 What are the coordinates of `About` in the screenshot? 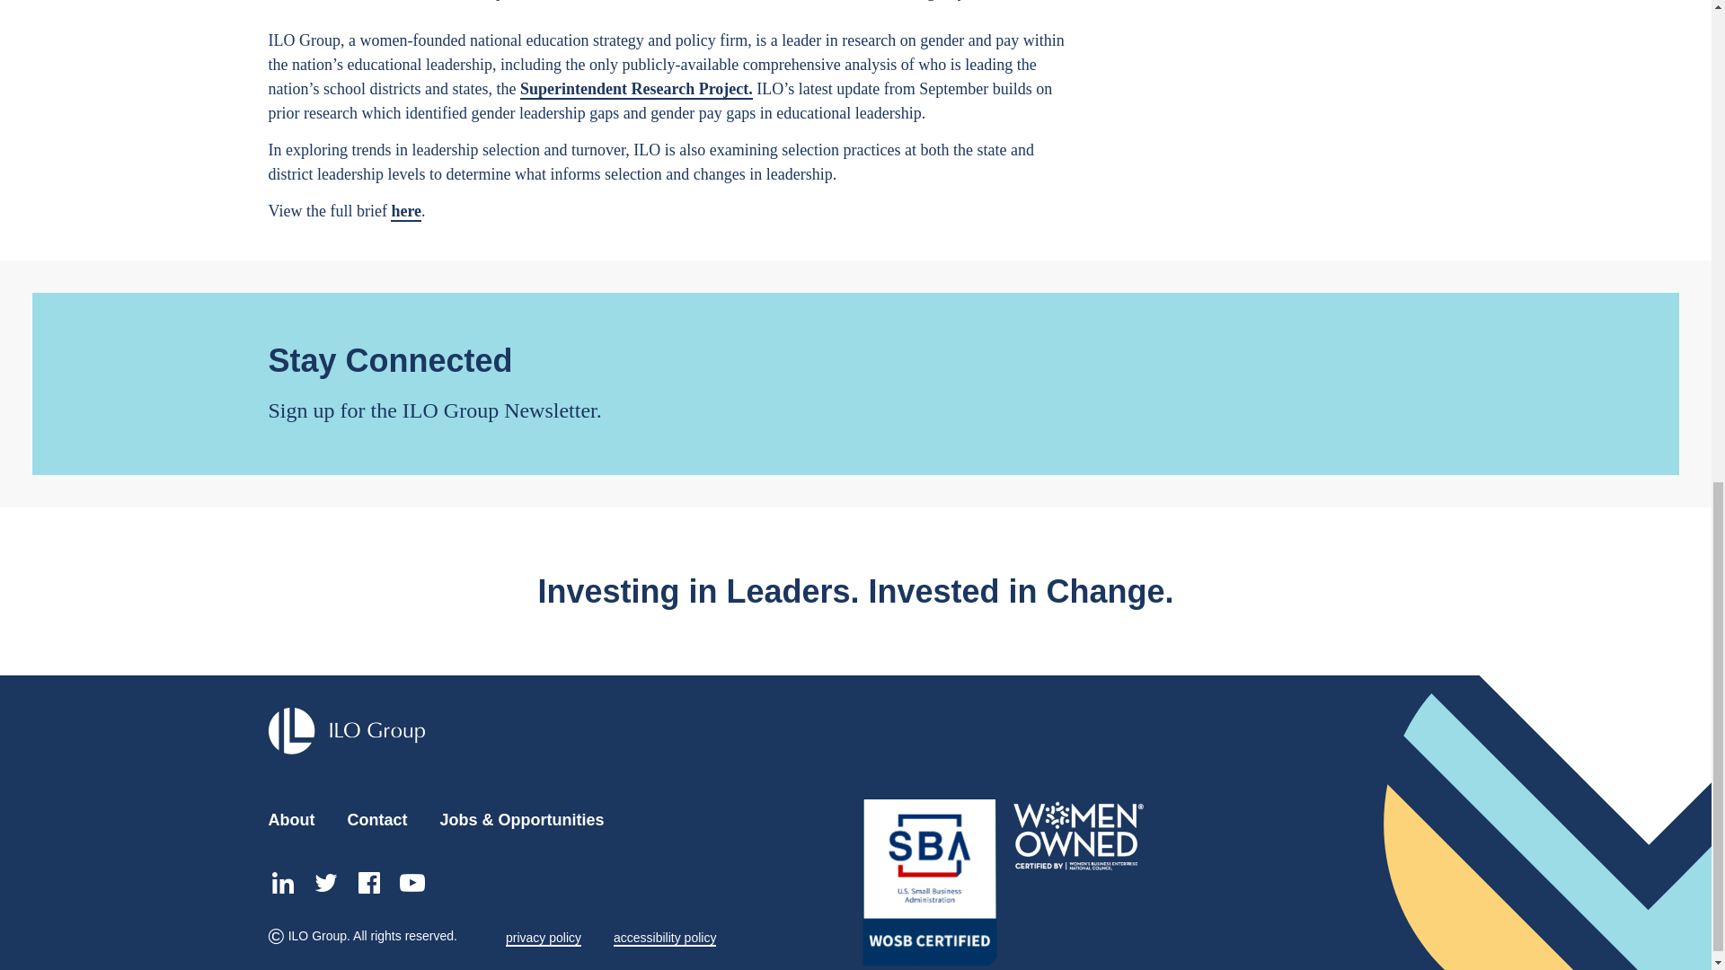 It's located at (290, 820).